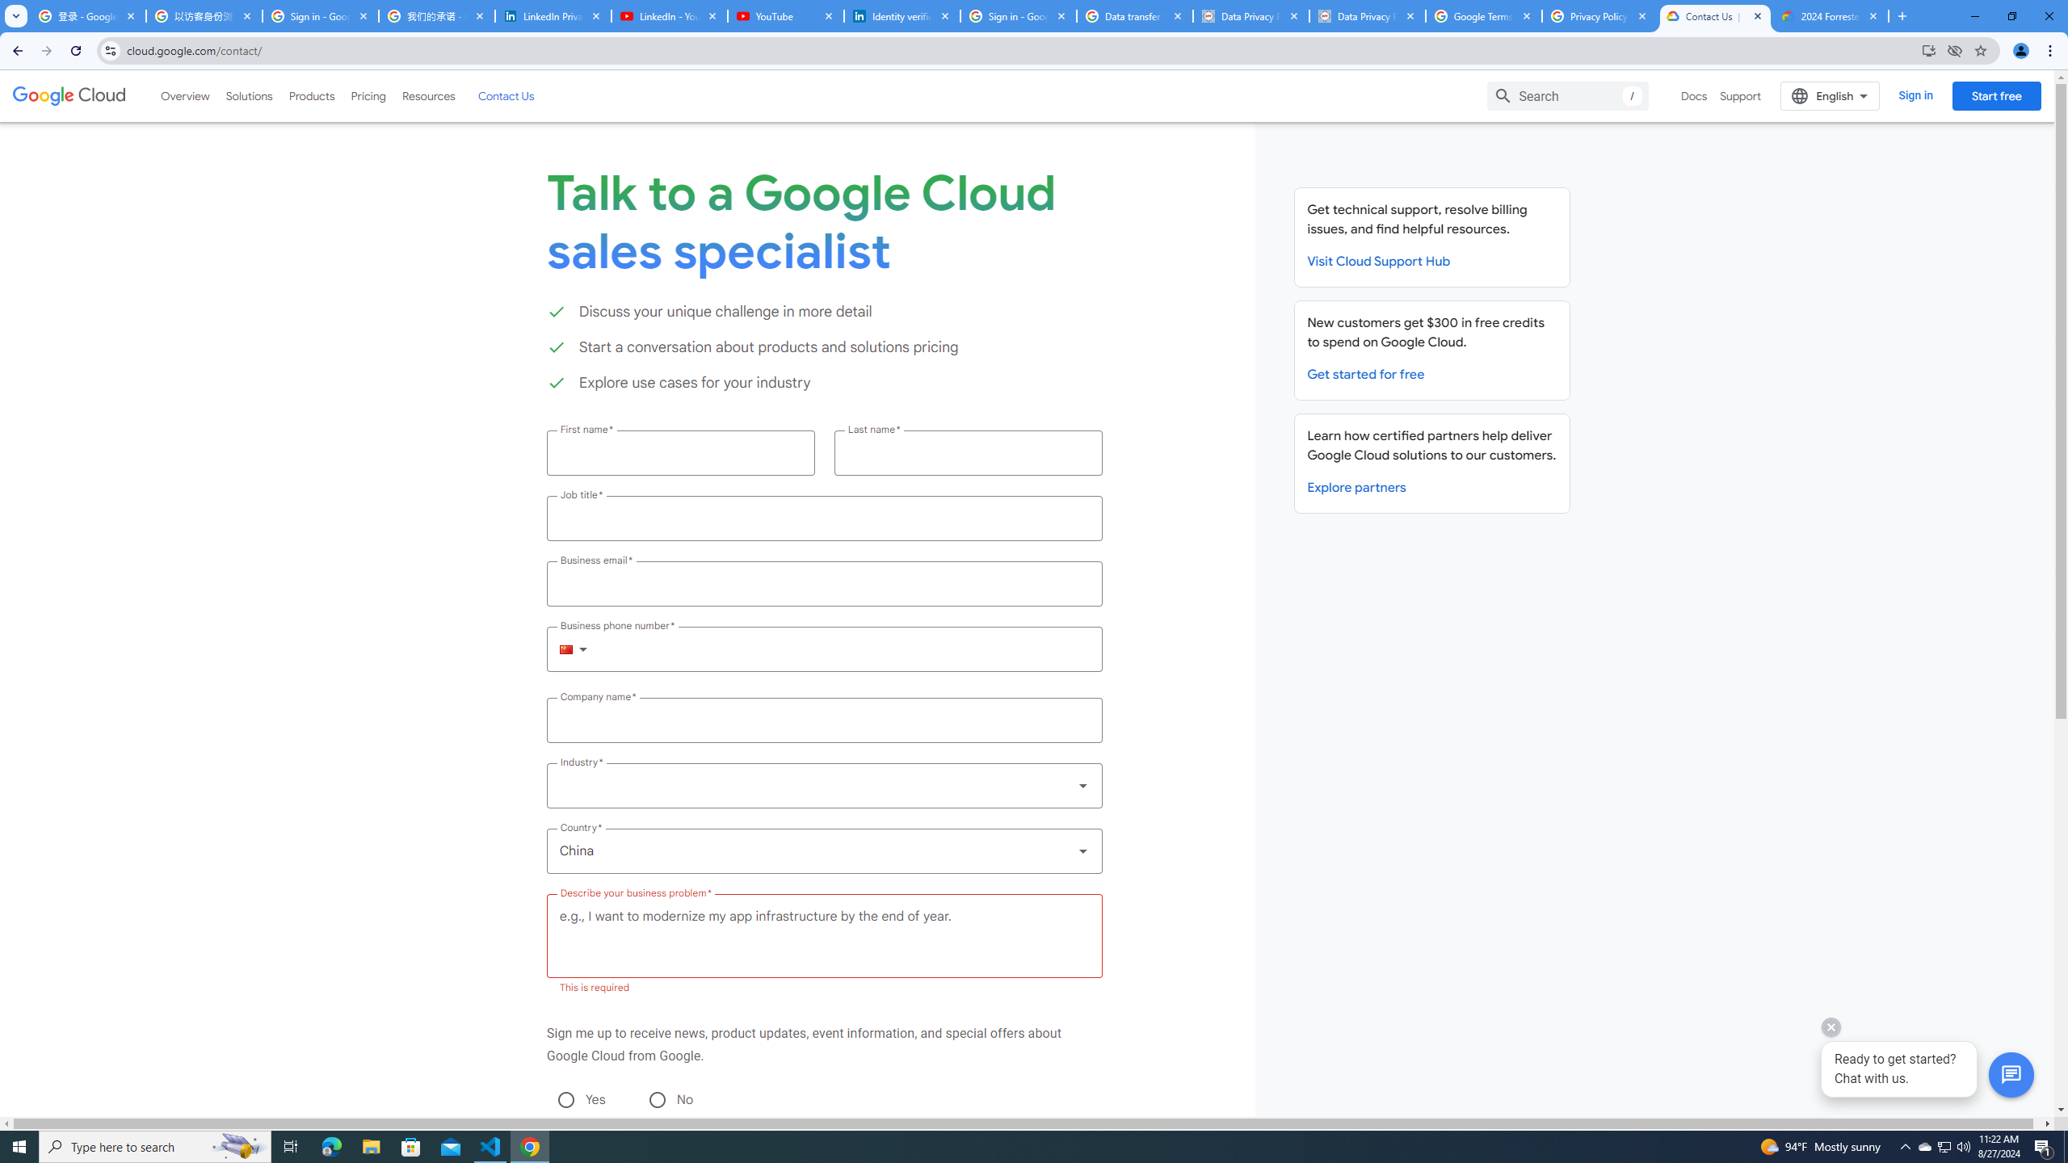  Describe the element at coordinates (1831, 95) in the screenshot. I see `English` at that location.